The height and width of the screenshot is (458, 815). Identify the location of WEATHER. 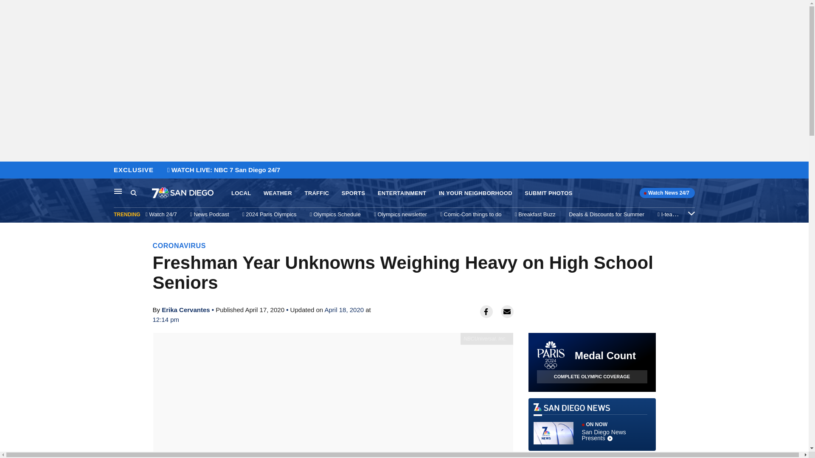
(278, 193).